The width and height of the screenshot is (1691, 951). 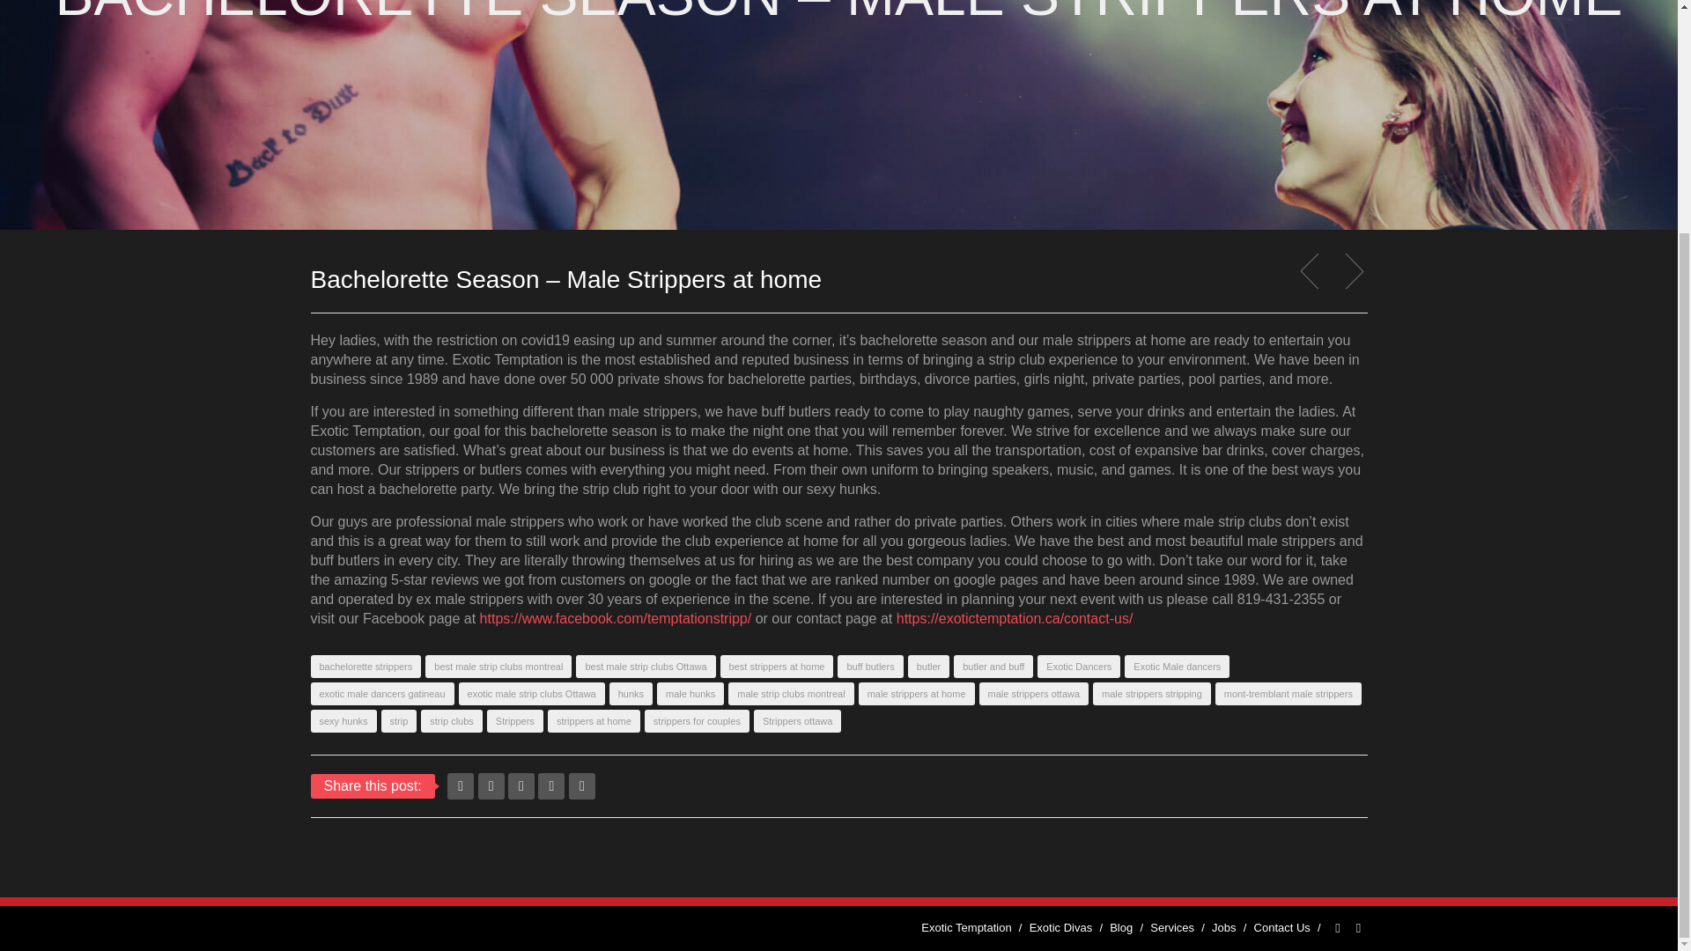 What do you see at coordinates (929, 667) in the screenshot?
I see `butler` at bounding box center [929, 667].